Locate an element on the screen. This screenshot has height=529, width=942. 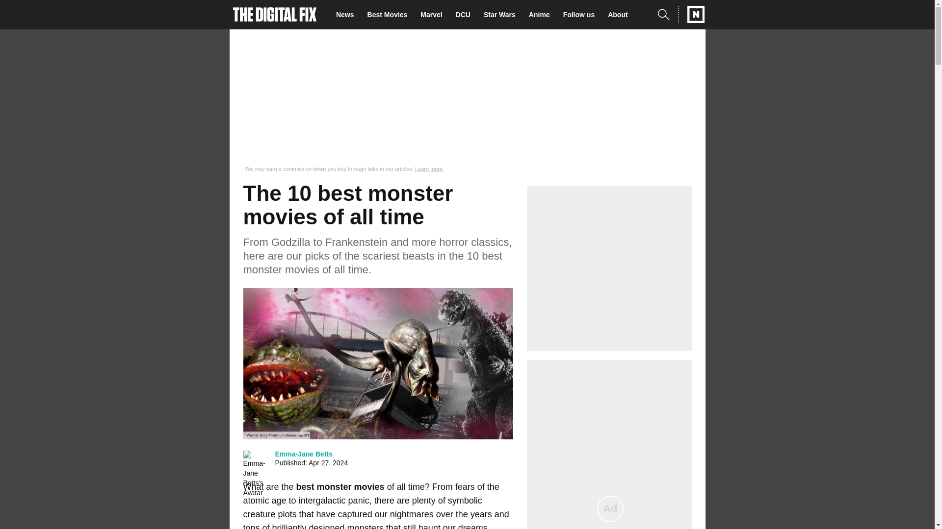
DC Comics Universe News is located at coordinates (466, 15).